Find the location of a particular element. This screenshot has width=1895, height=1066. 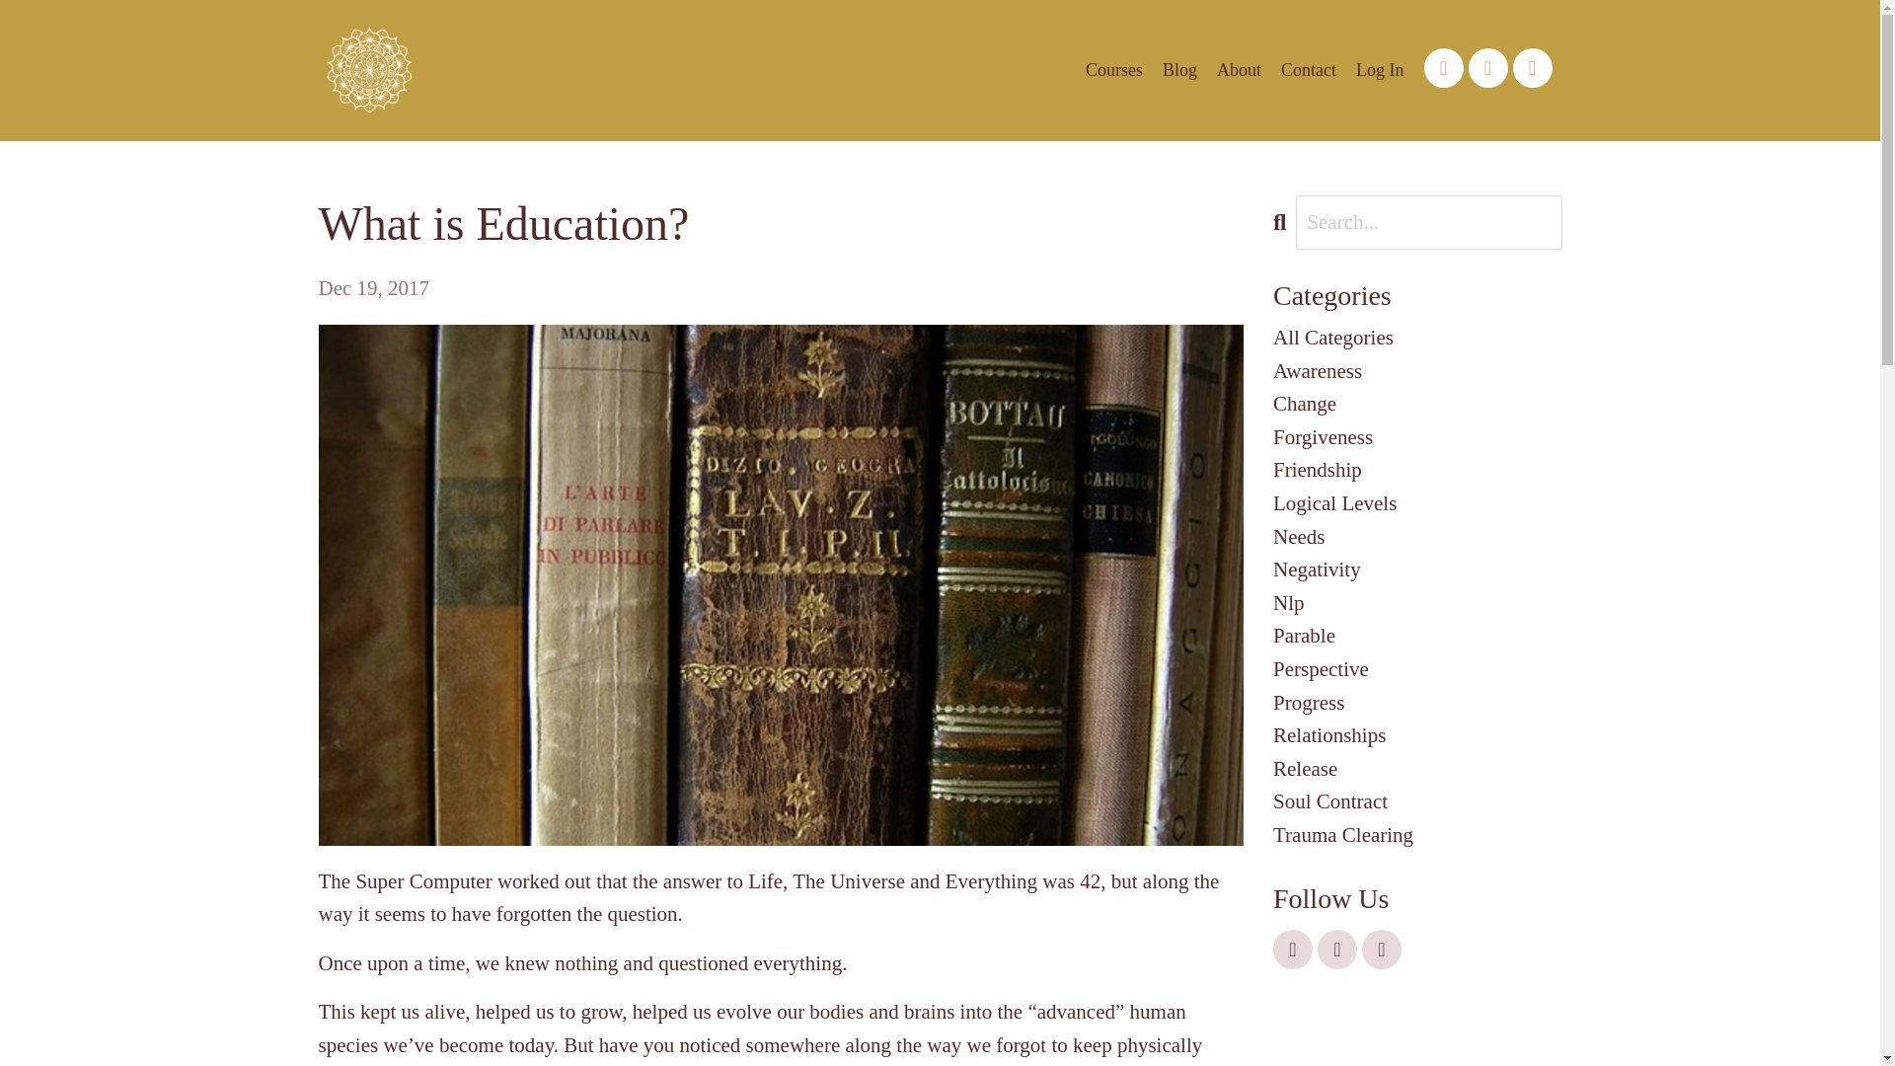

Negativity is located at coordinates (1417, 571).